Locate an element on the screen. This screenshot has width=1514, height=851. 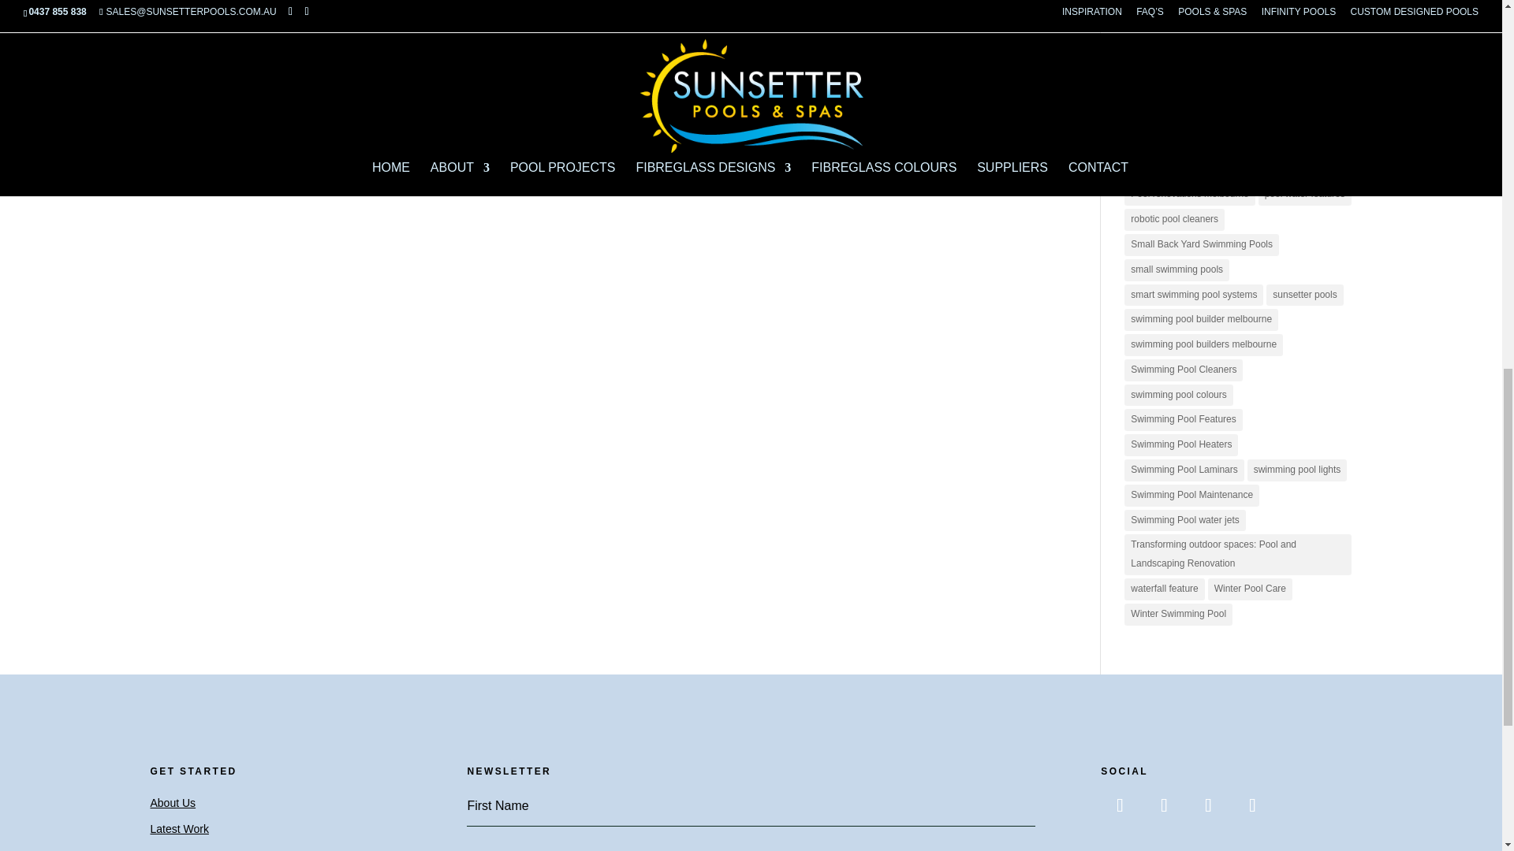
Follow on Facebook is located at coordinates (1119, 805).